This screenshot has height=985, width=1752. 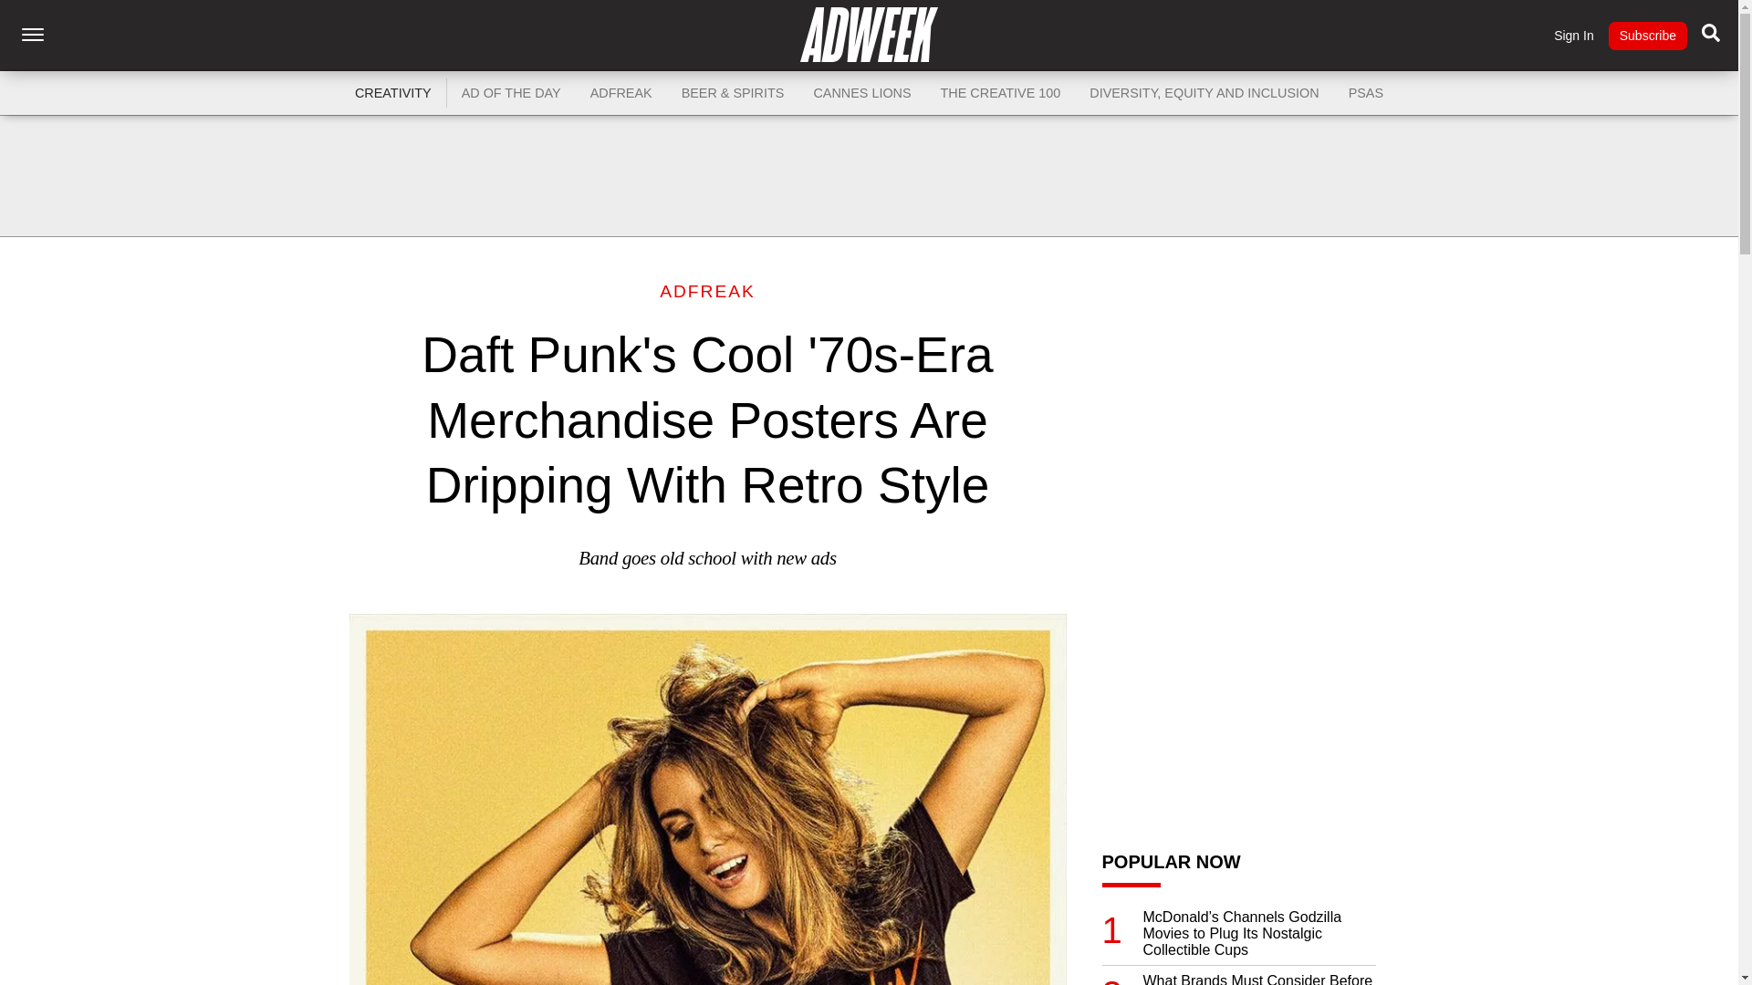 What do you see at coordinates (621, 93) in the screenshot?
I see `ADFREAK` at bounding box center [621, 93].